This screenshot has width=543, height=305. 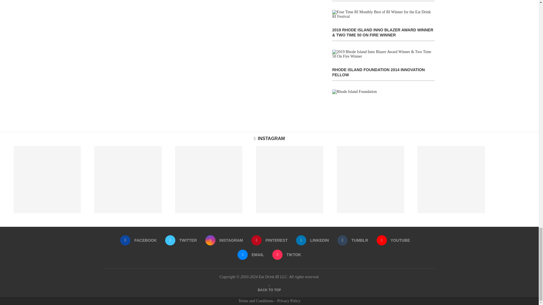 I want to click on Rhode Island Foundation 2014 Innovation Fellow, so click(x=355, y=91).